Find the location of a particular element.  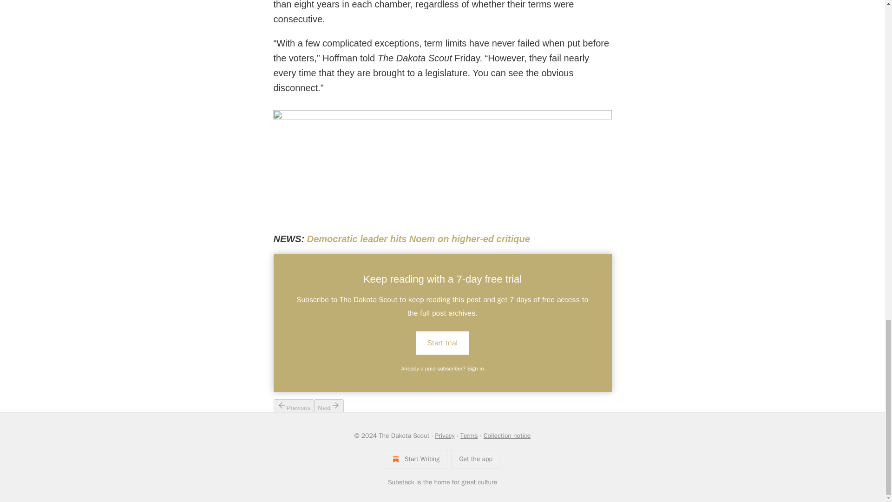

Start trial is located at coordinates (442, 343).